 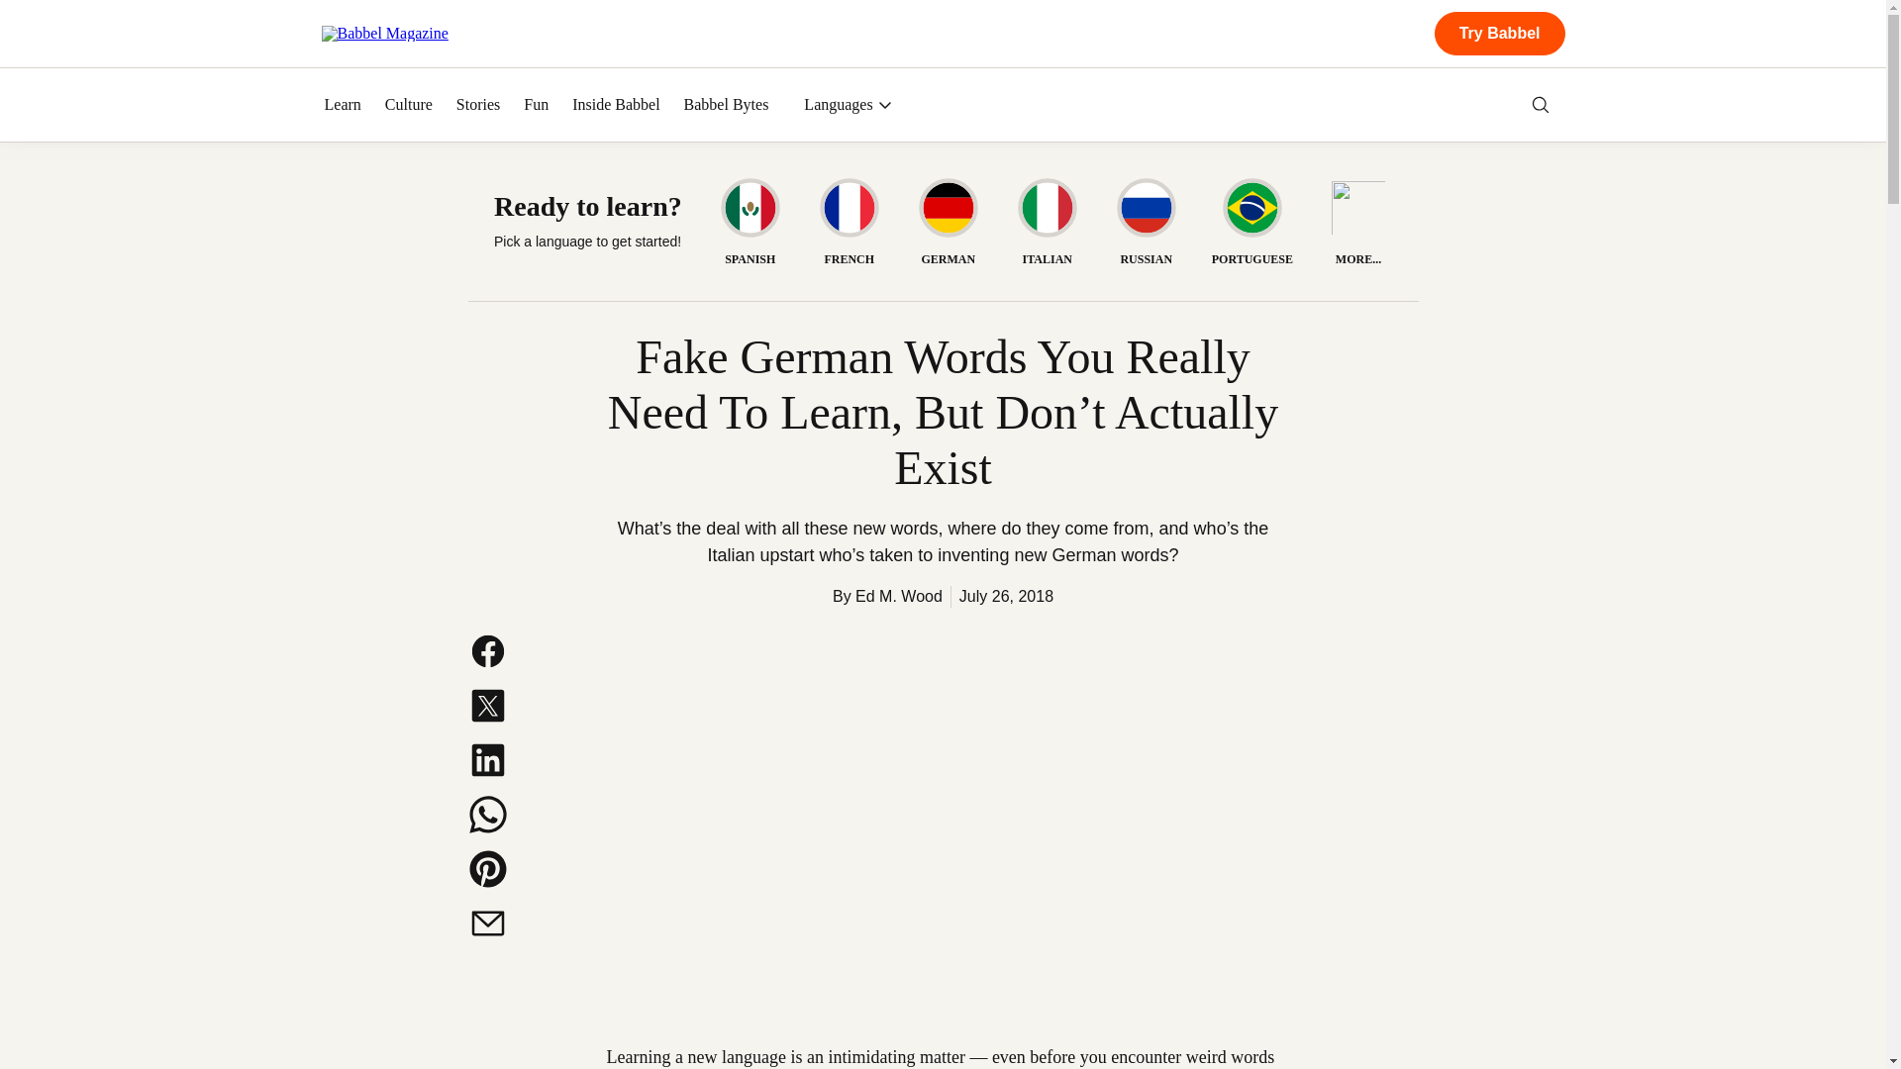 What do you see at coordinates (1541, 105) in the screenshot?
I see `Toggle Search` at bounding box center [1541, 105].